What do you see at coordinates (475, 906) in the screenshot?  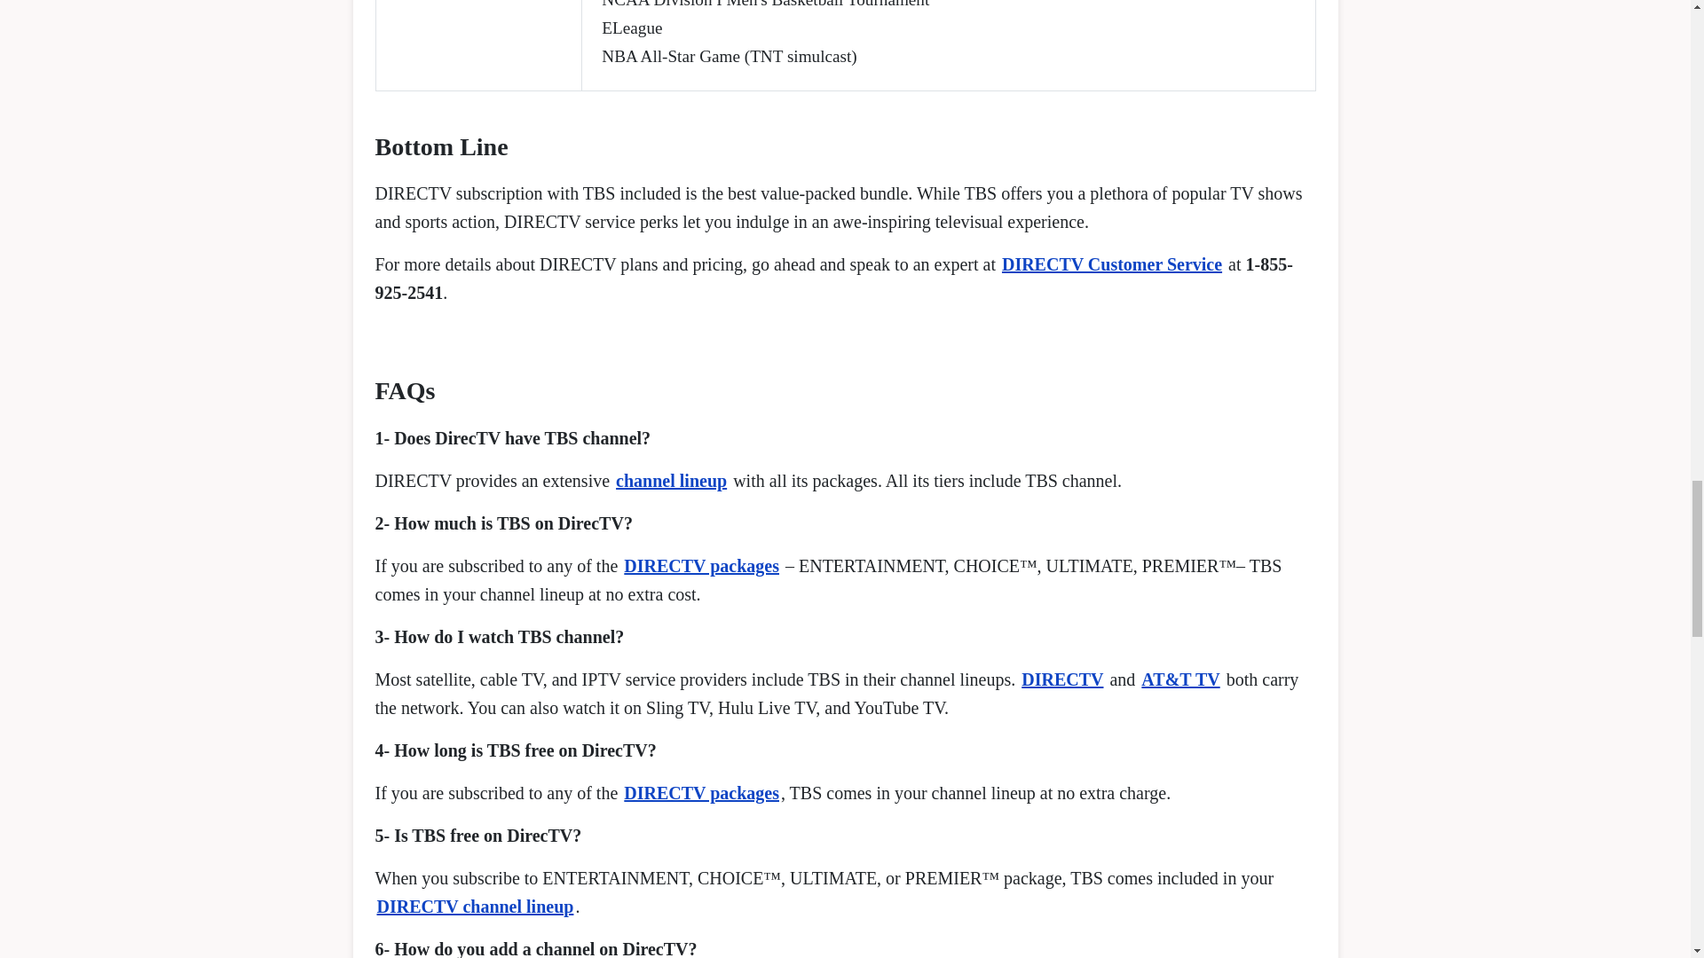 I see `DIRECTV channel lineup` at bounding box center [475, 906].